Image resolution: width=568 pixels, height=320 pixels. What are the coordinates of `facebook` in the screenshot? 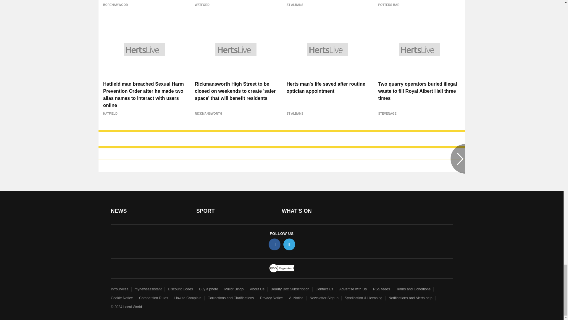 It's located at (275, 244).